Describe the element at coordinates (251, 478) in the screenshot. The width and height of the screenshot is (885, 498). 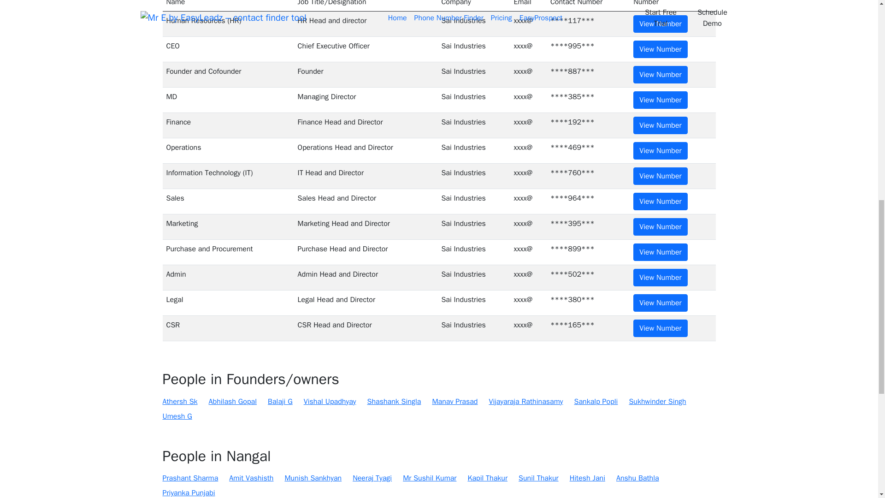
I see `Amit Vashisth` at that location.